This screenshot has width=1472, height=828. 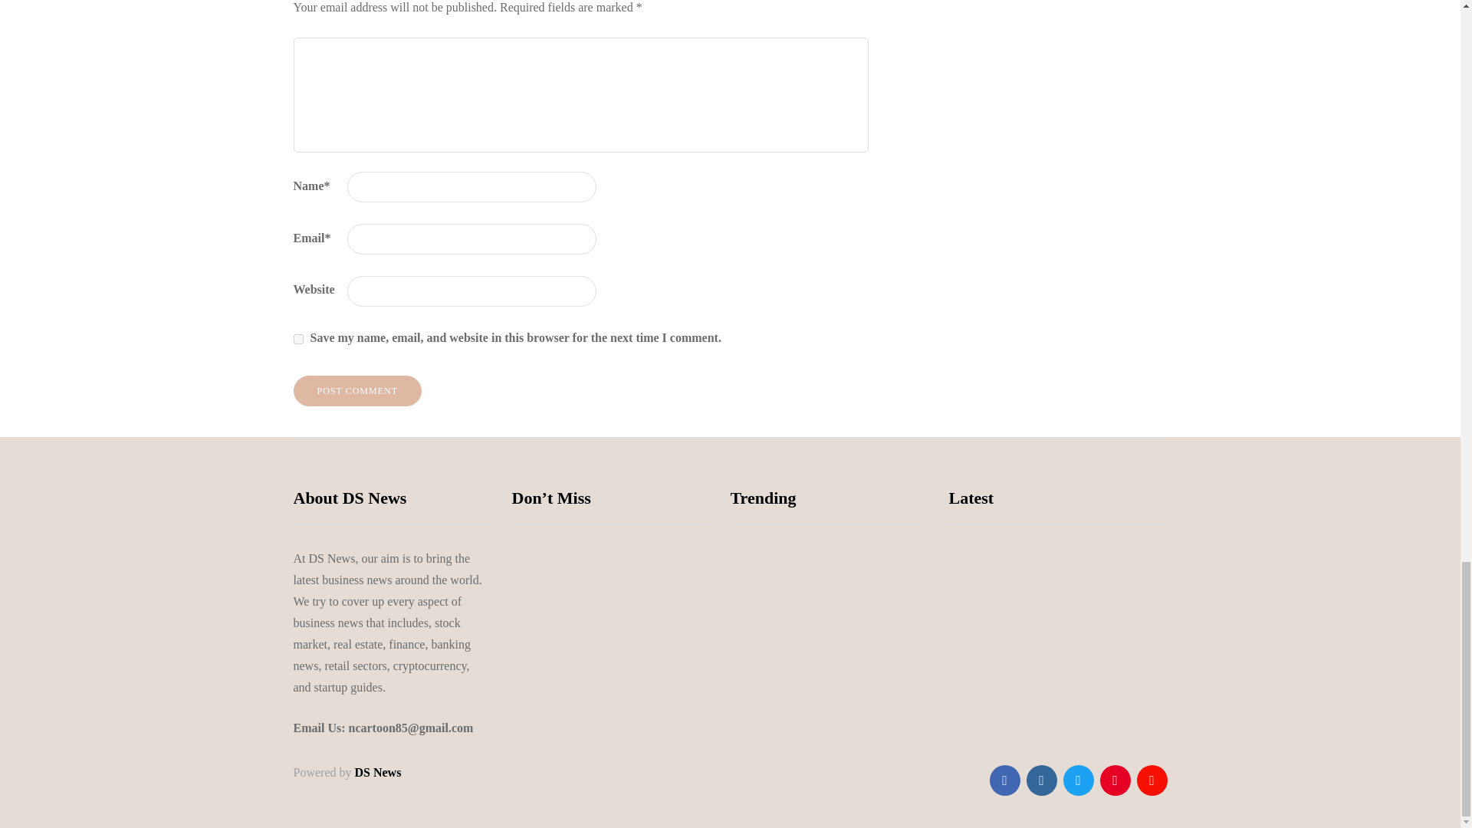 What do you see at coordinates (357, 391) in the screenshot?
I see `Post comment` at bounding box center [357, 391].